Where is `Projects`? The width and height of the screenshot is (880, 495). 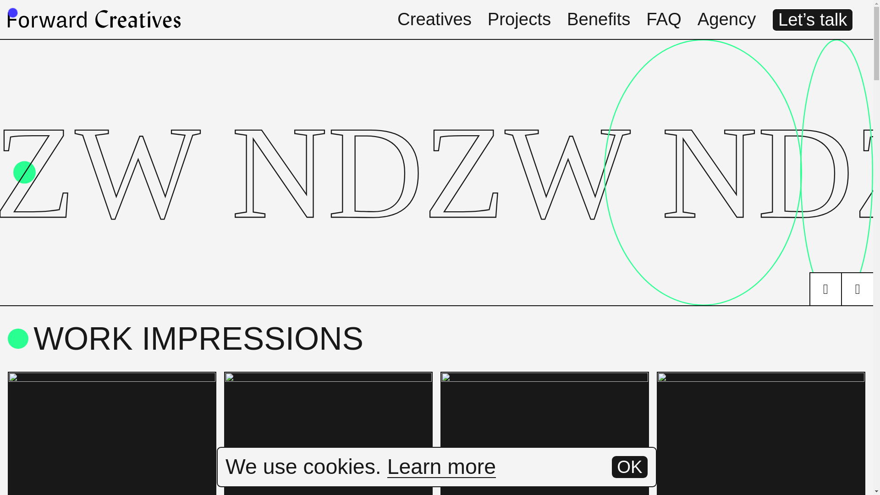 Projects is located at coordinates (519, 19).